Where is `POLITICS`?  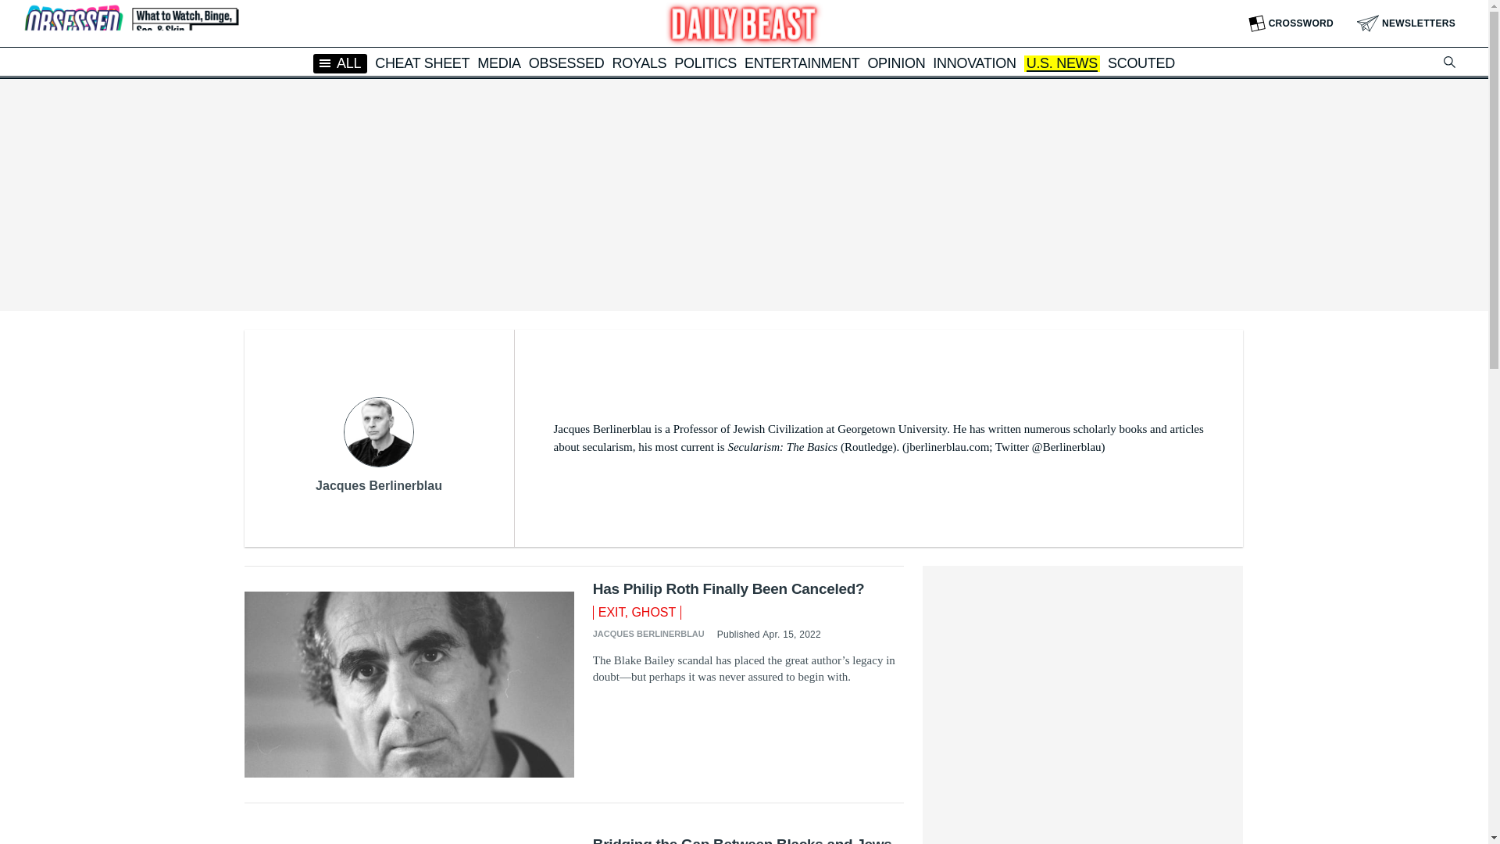
POLITICS is located at coordinates (705, 63).